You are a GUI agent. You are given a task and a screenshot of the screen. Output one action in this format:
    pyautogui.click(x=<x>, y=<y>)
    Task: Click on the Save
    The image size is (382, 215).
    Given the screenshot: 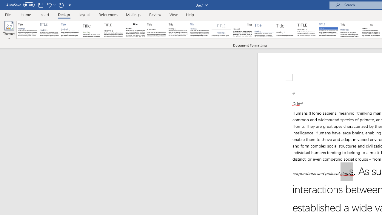 What is the action you would take?
    pyautogui.click(x=41, y=5)
    